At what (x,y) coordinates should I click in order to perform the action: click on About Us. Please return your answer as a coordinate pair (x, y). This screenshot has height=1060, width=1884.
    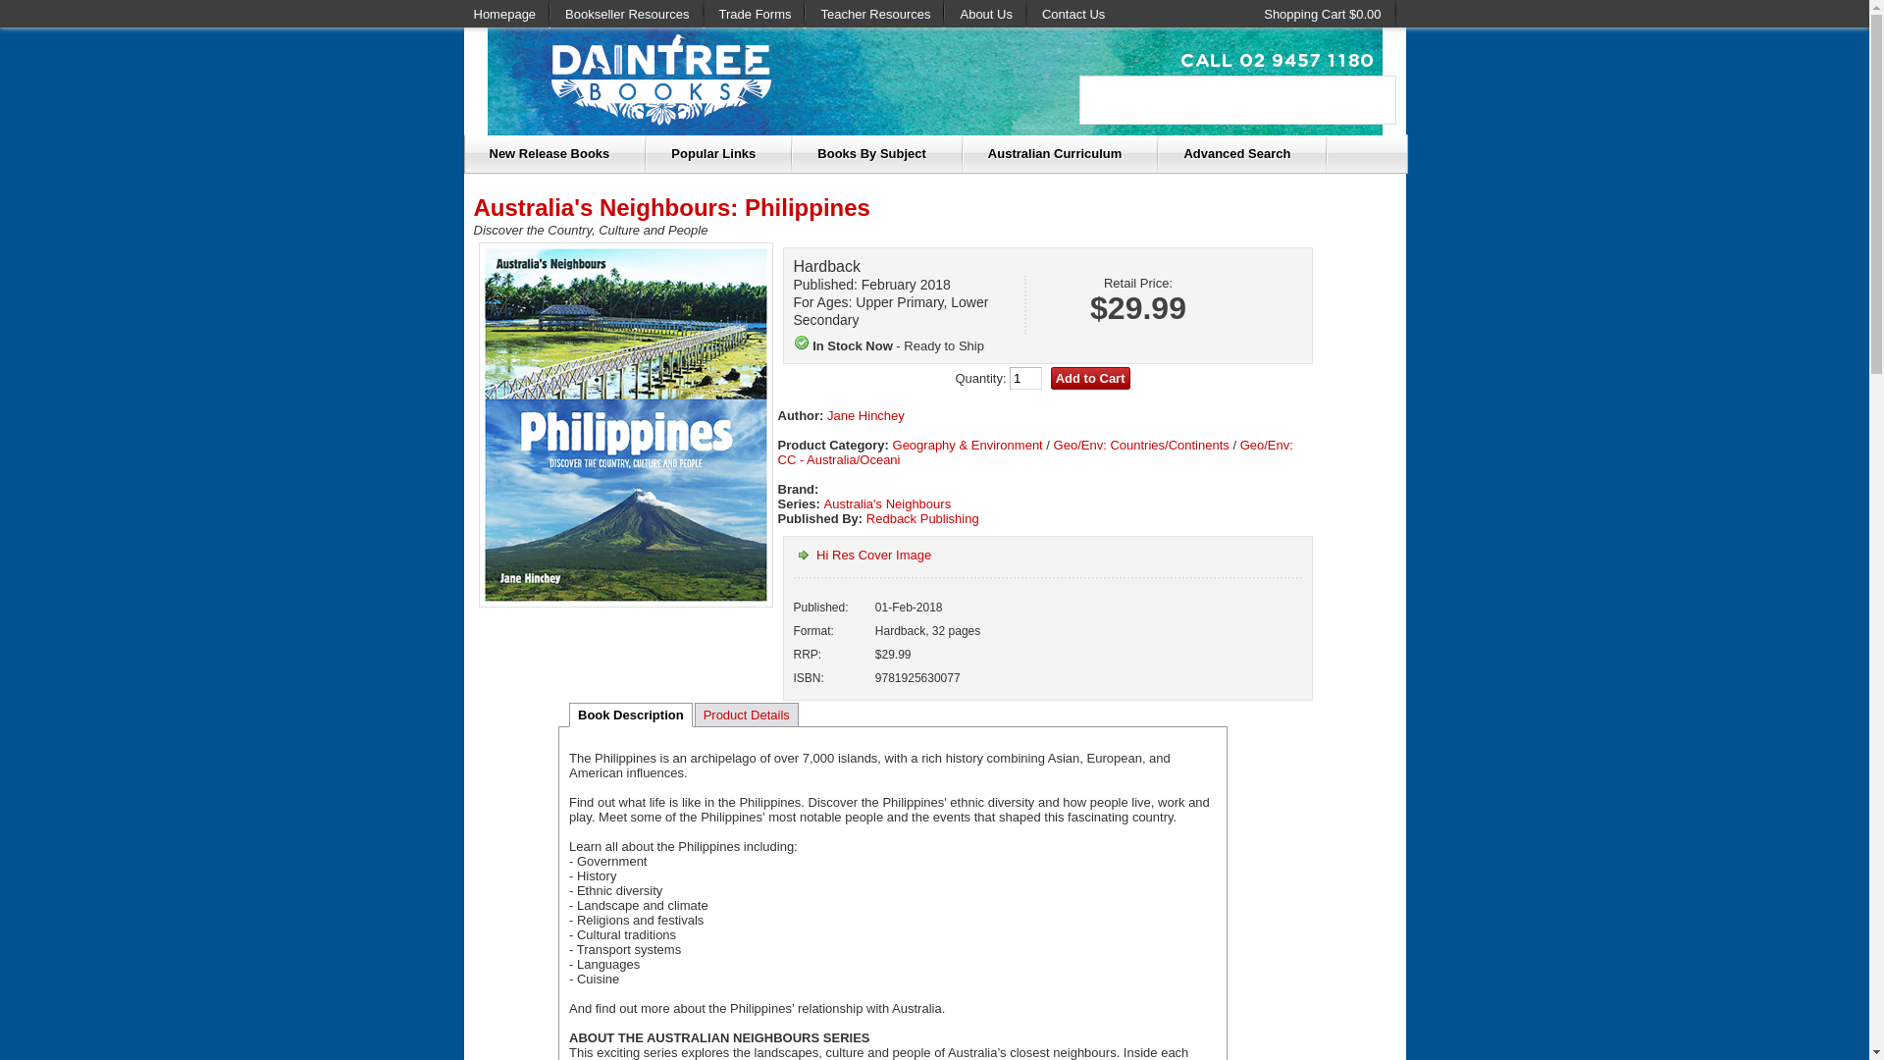
    Looking at the image, I should click on (985, 14).